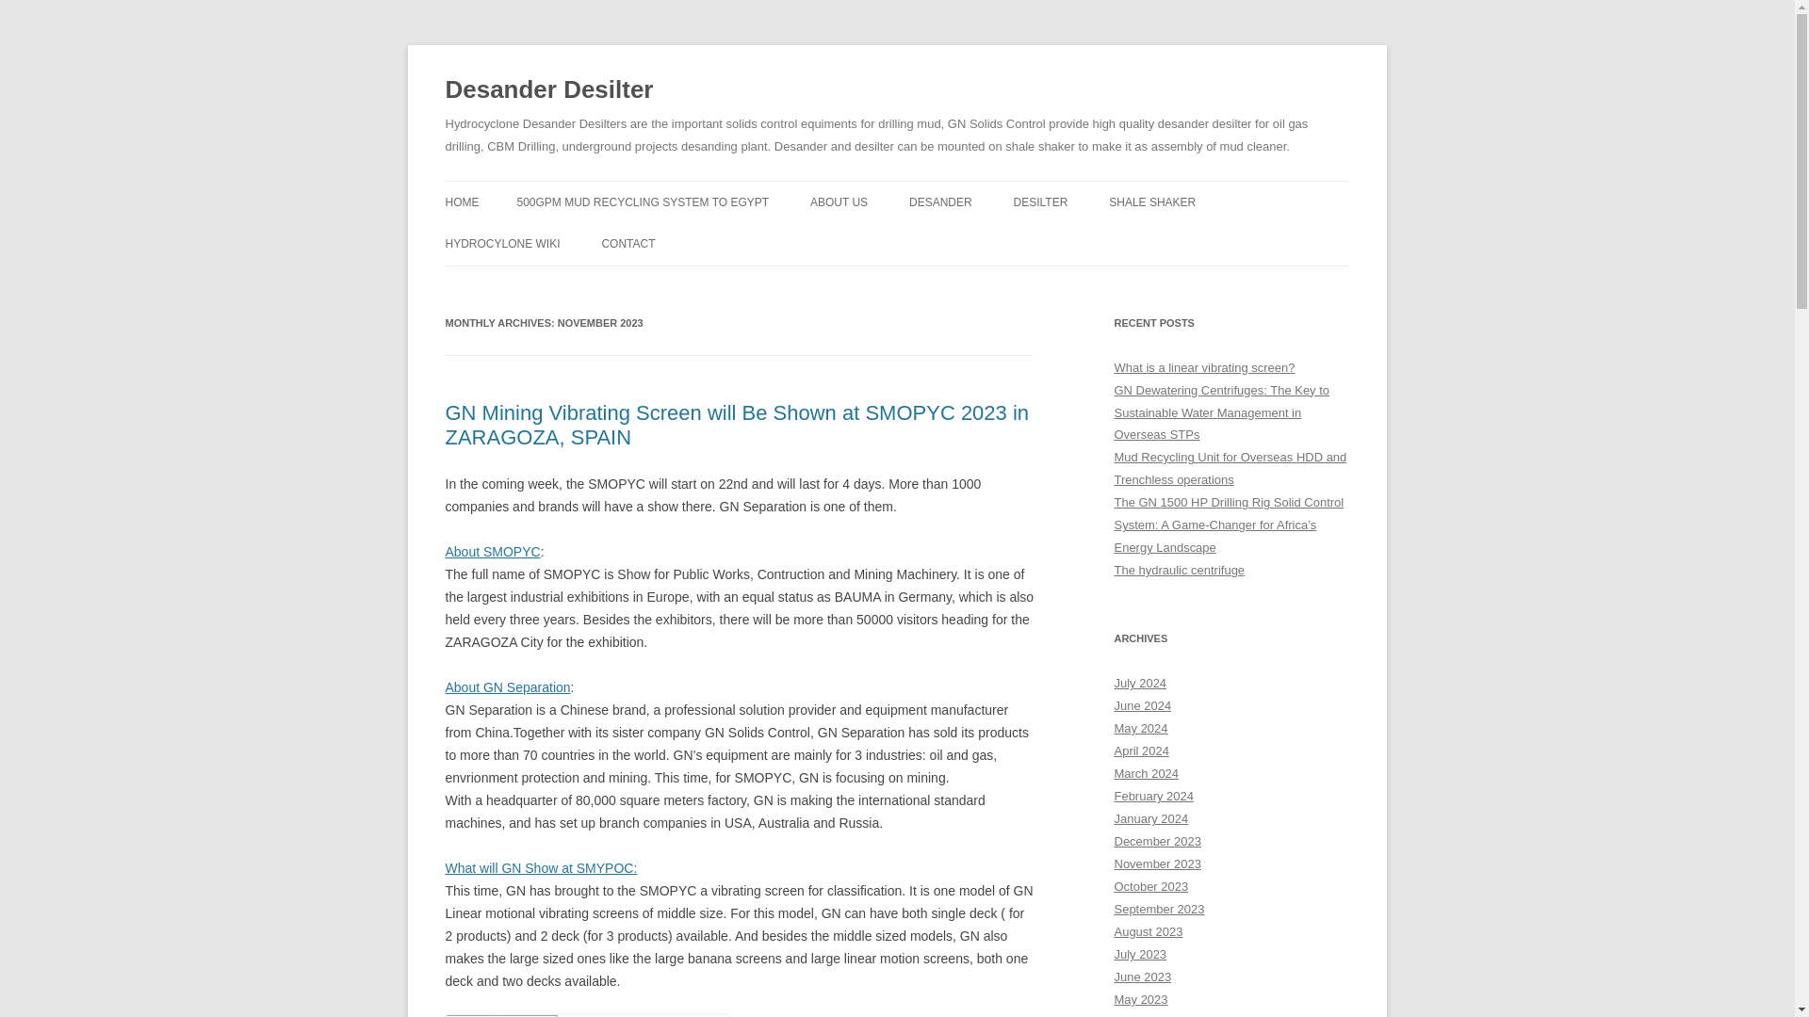 The image size is (1809, 1017). I want to click on ABOUT US, so click(839, 202).